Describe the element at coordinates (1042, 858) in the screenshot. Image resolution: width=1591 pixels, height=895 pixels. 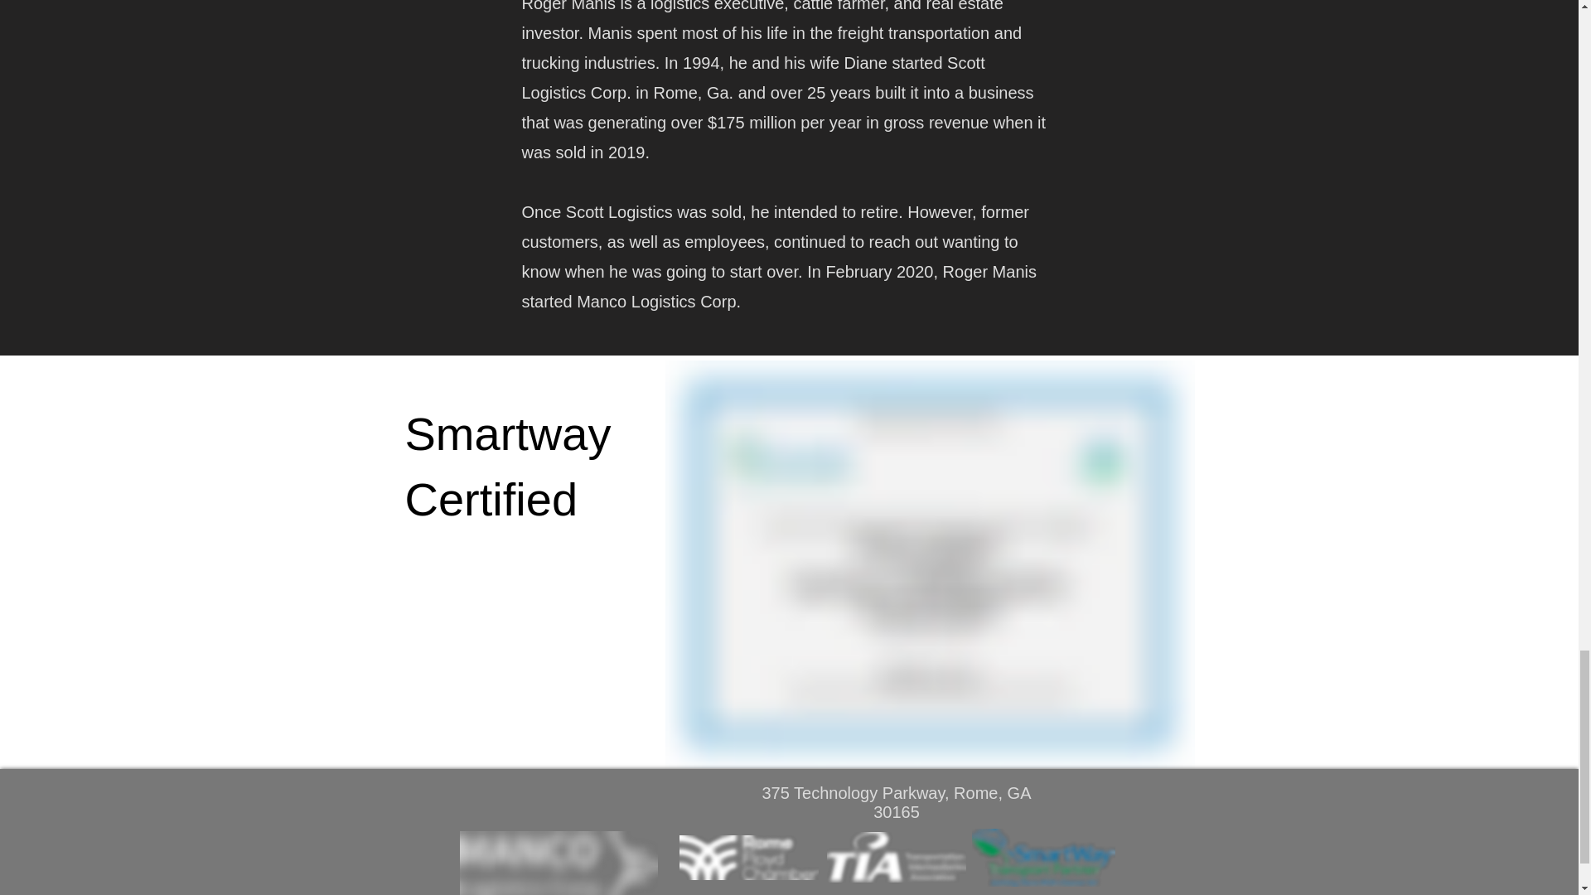
I see `SmartWayTransportPartner.png` at that location.